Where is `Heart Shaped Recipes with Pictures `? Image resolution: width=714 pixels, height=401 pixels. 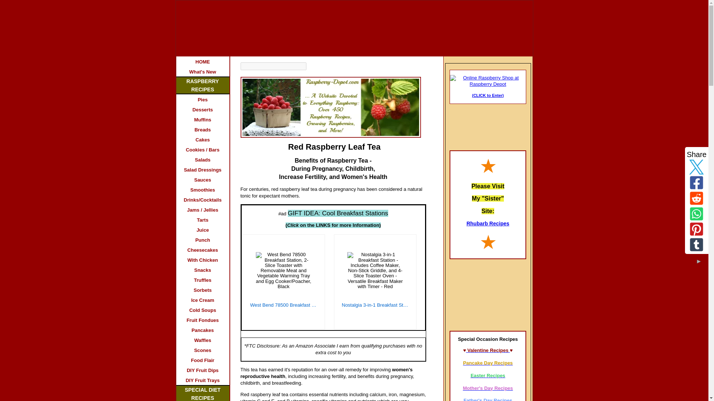 Heart Shaped Recipes with Pictures  is located at coordinates (488, 294).